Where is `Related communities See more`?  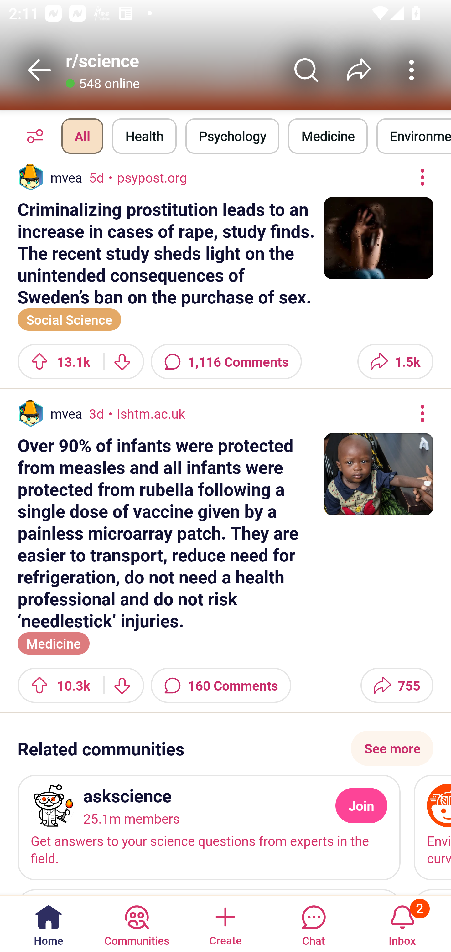
Related communities See more is located at coordinates (225, 748).